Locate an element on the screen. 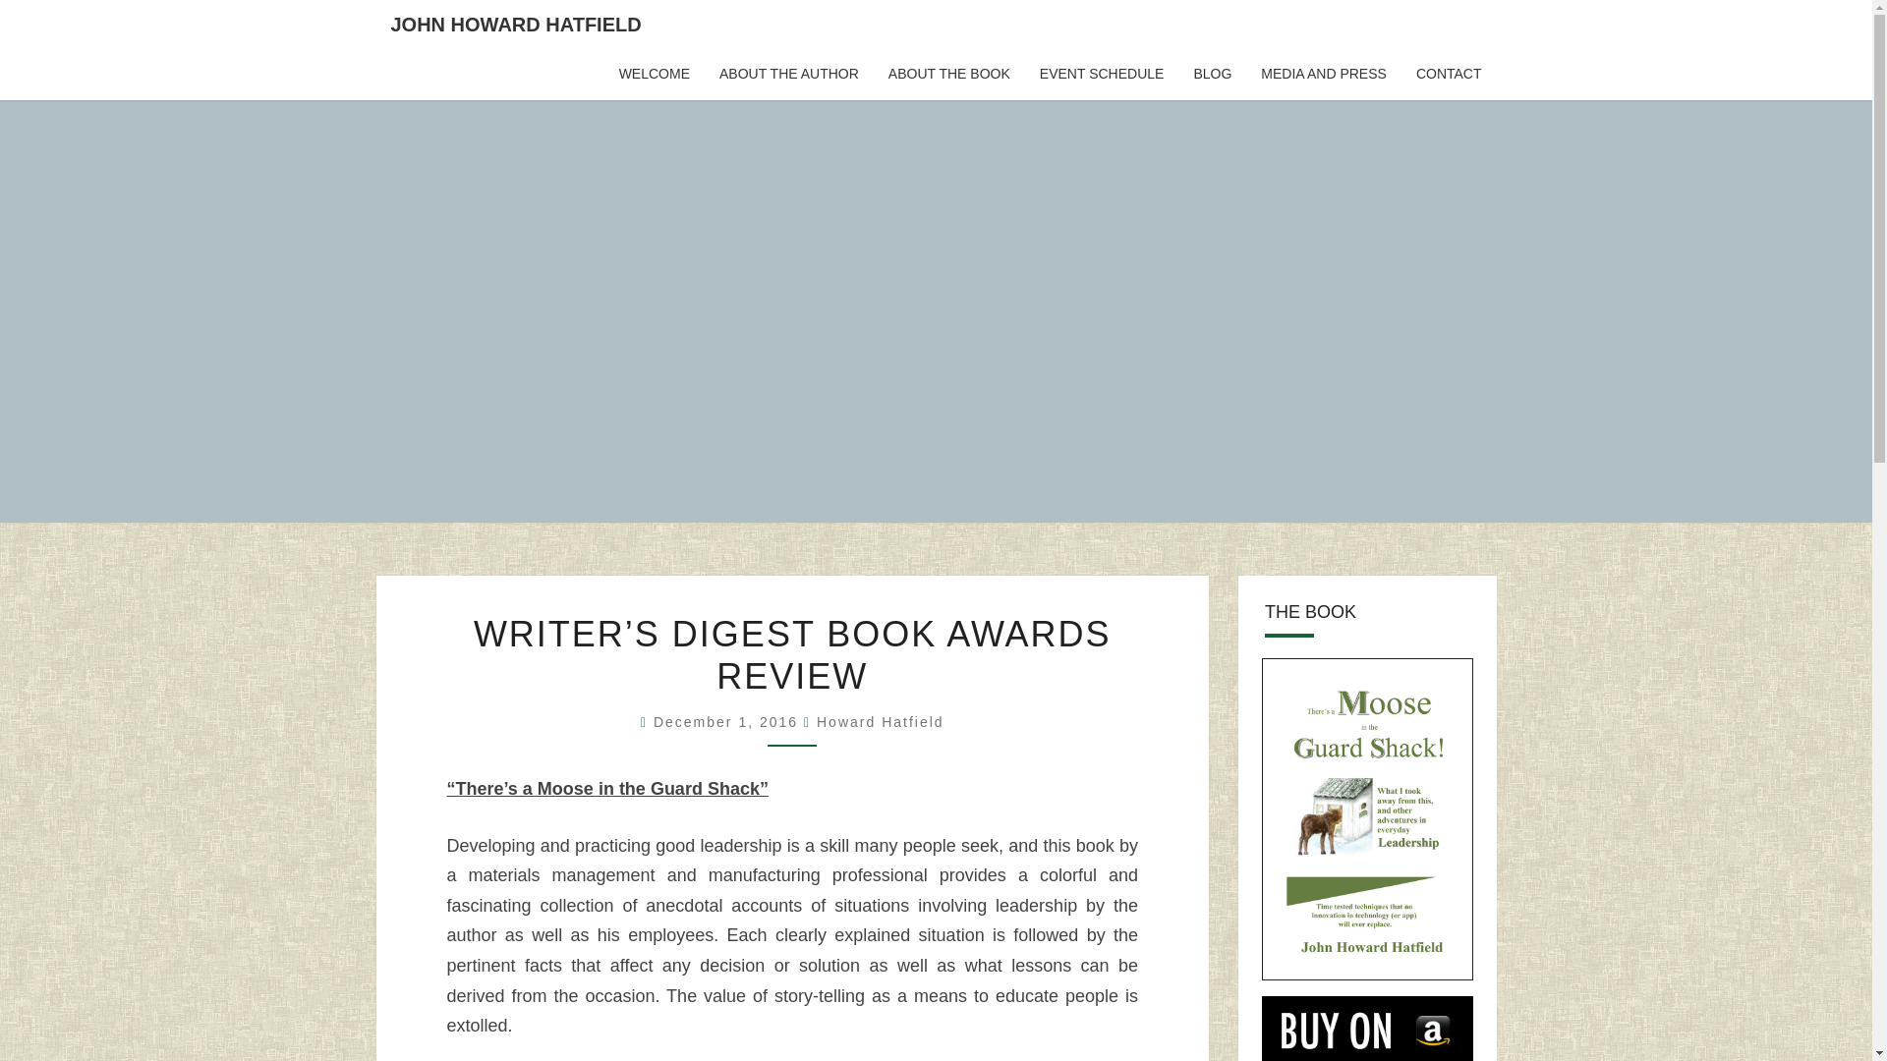 This screenshot has height=1061, width=1887. ABOUT THE AUTHOR is located at coordinates (788, 74).